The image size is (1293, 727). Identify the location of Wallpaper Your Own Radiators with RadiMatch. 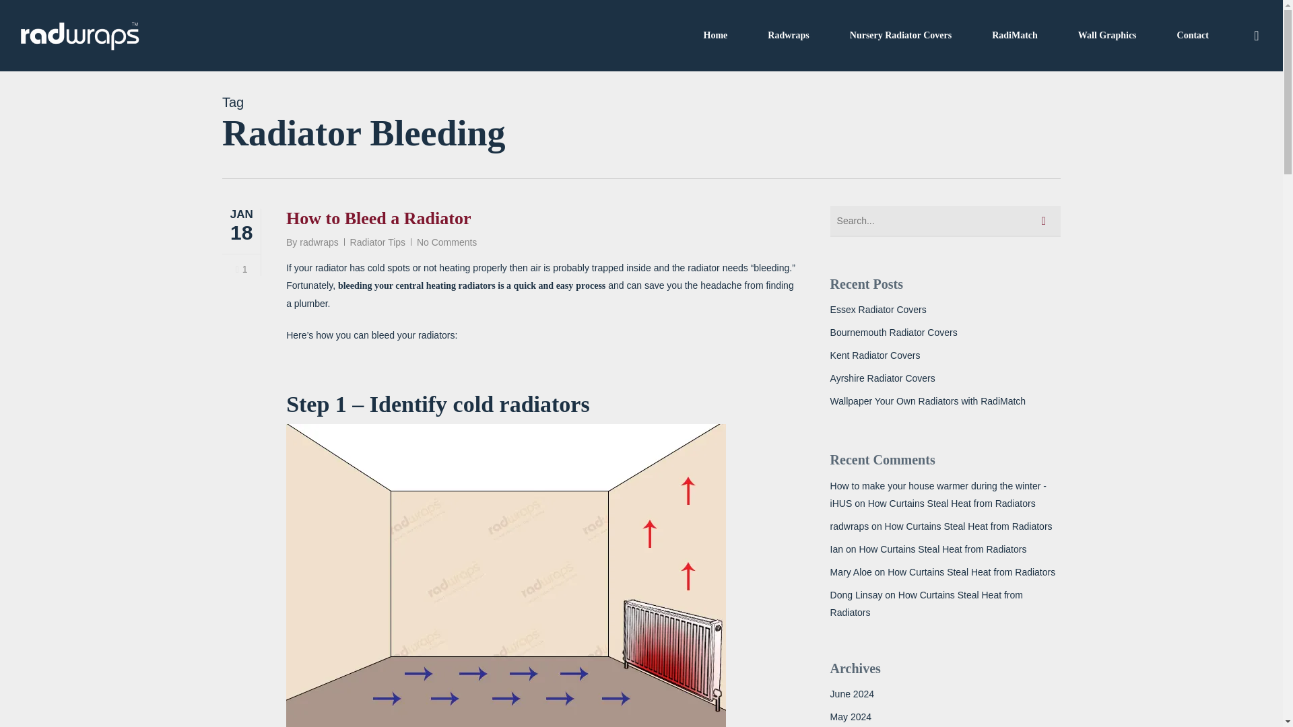
(945, 401).